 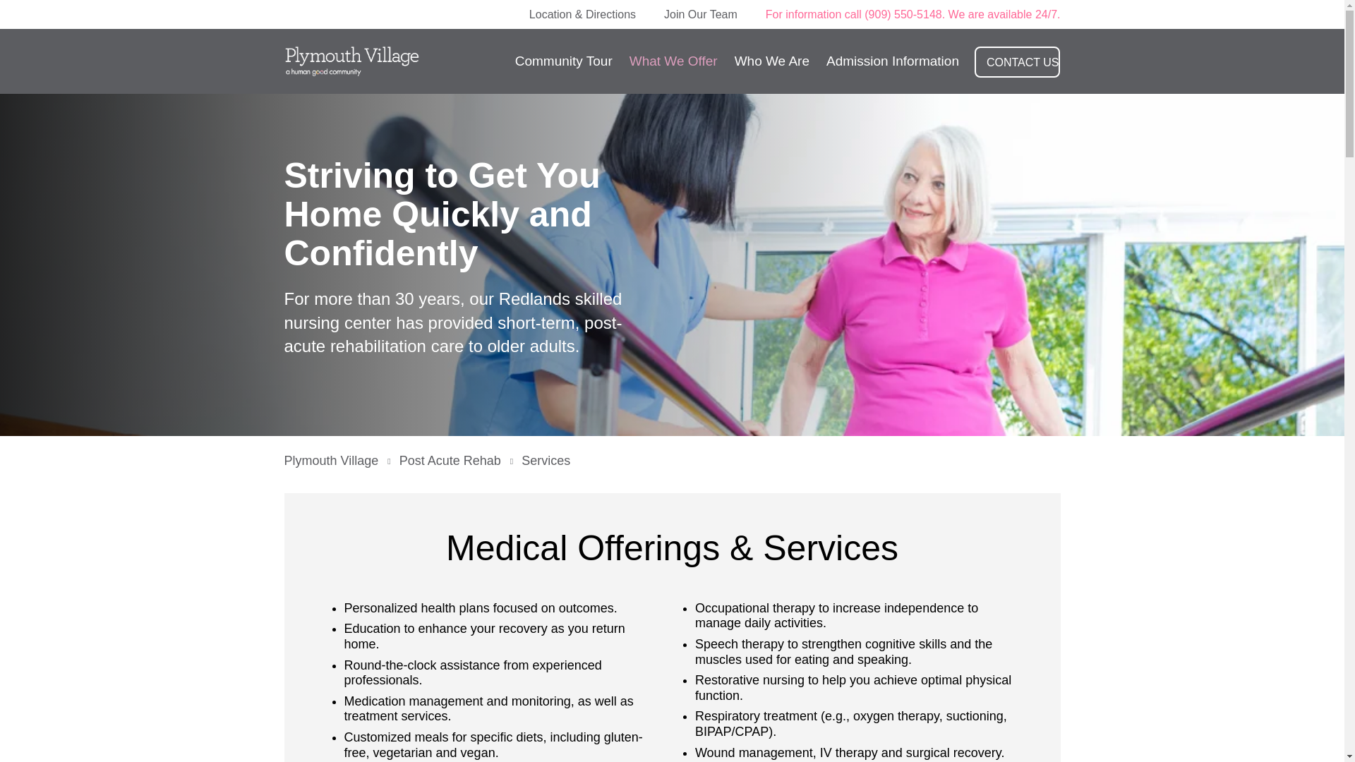 What do you see at coordinates (456, 460) in the screenshot?
I see `Post Acute Rehab` at bounding box center [456, 460].